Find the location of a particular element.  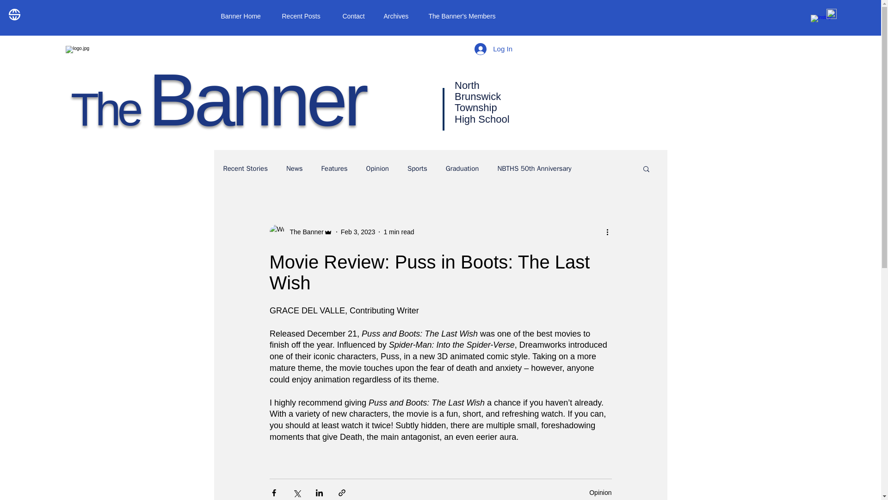

1 min read is located at coordinates (399, 231).